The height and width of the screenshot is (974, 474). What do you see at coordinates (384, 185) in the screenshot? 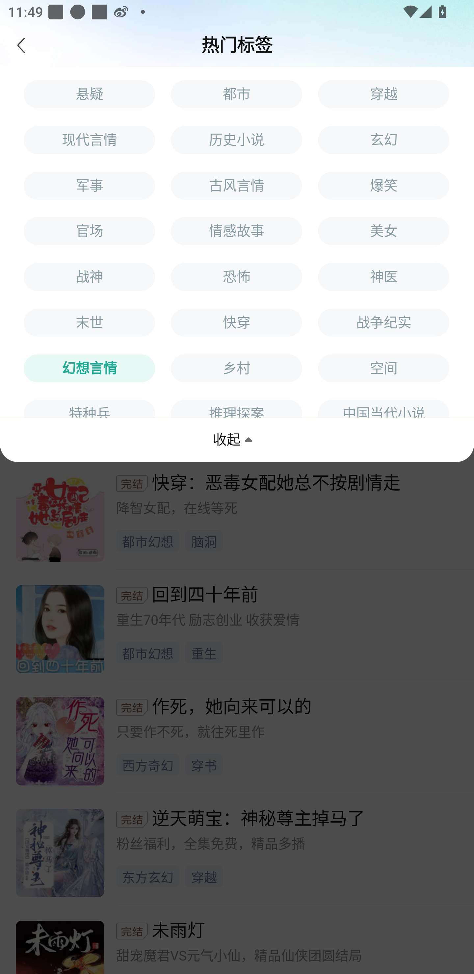
I see `爆笑` at bounding box center [384, 185].